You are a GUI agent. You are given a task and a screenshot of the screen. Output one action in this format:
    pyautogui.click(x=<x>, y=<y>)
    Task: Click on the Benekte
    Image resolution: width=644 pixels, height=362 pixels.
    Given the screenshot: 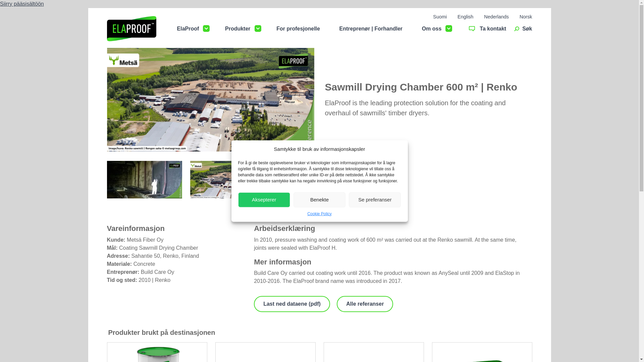 What is the action you would take?
    pyautogui.click(x=319, y=199)
    